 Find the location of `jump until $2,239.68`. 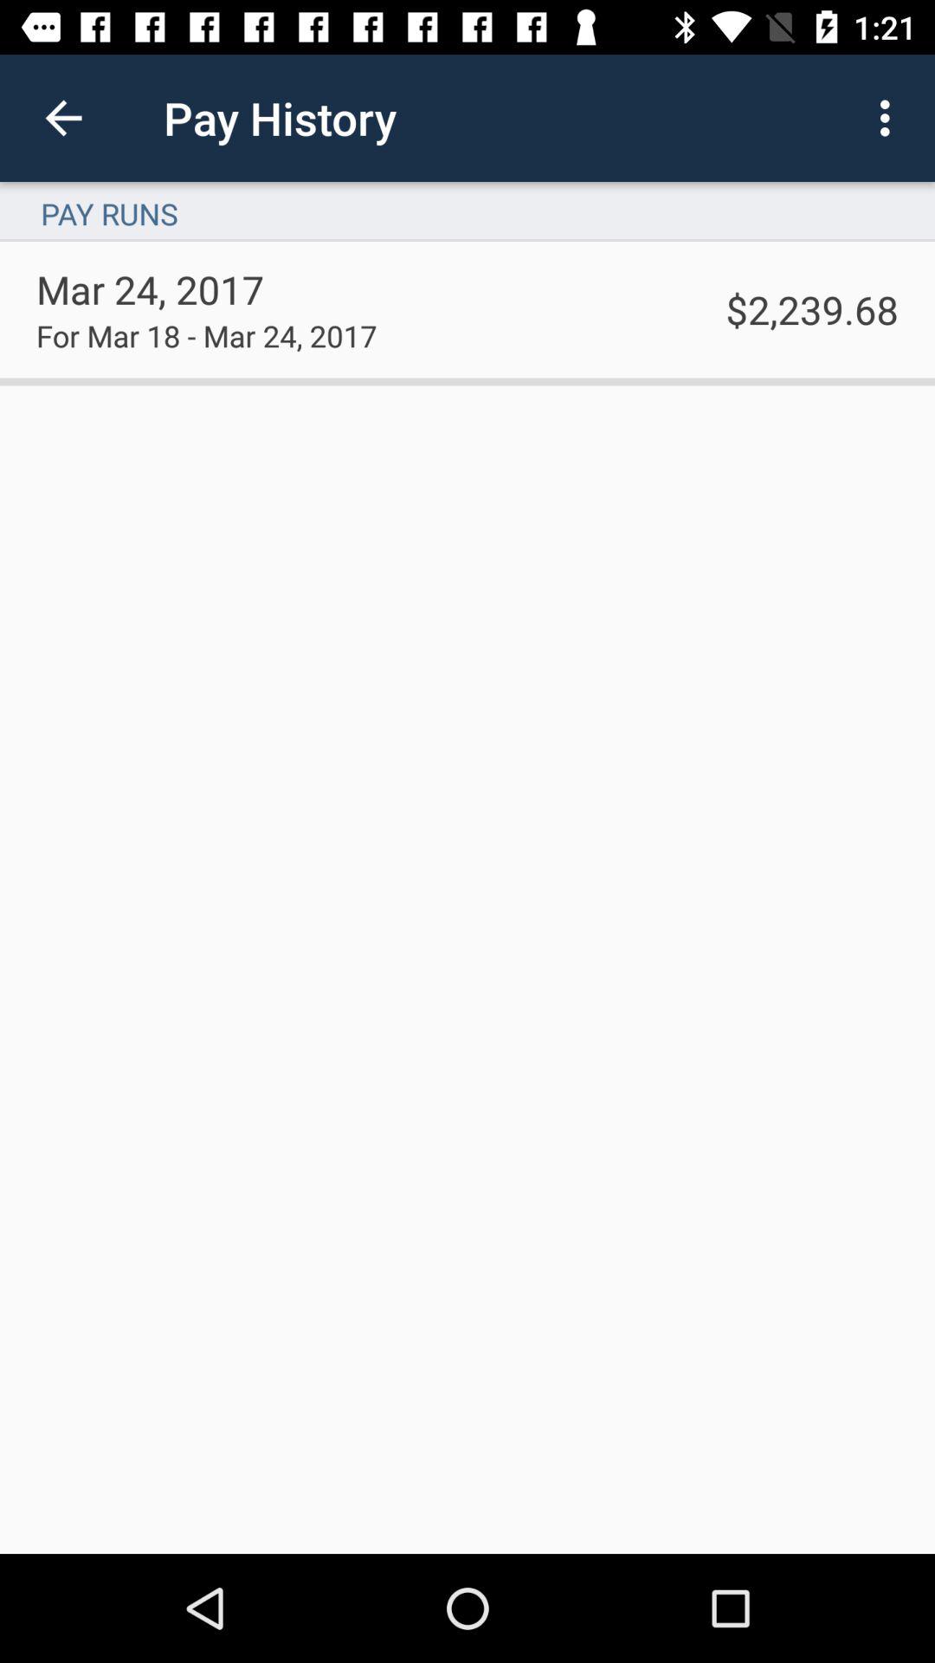

jump until $2,239.68 is located at coordinates (812, 308).